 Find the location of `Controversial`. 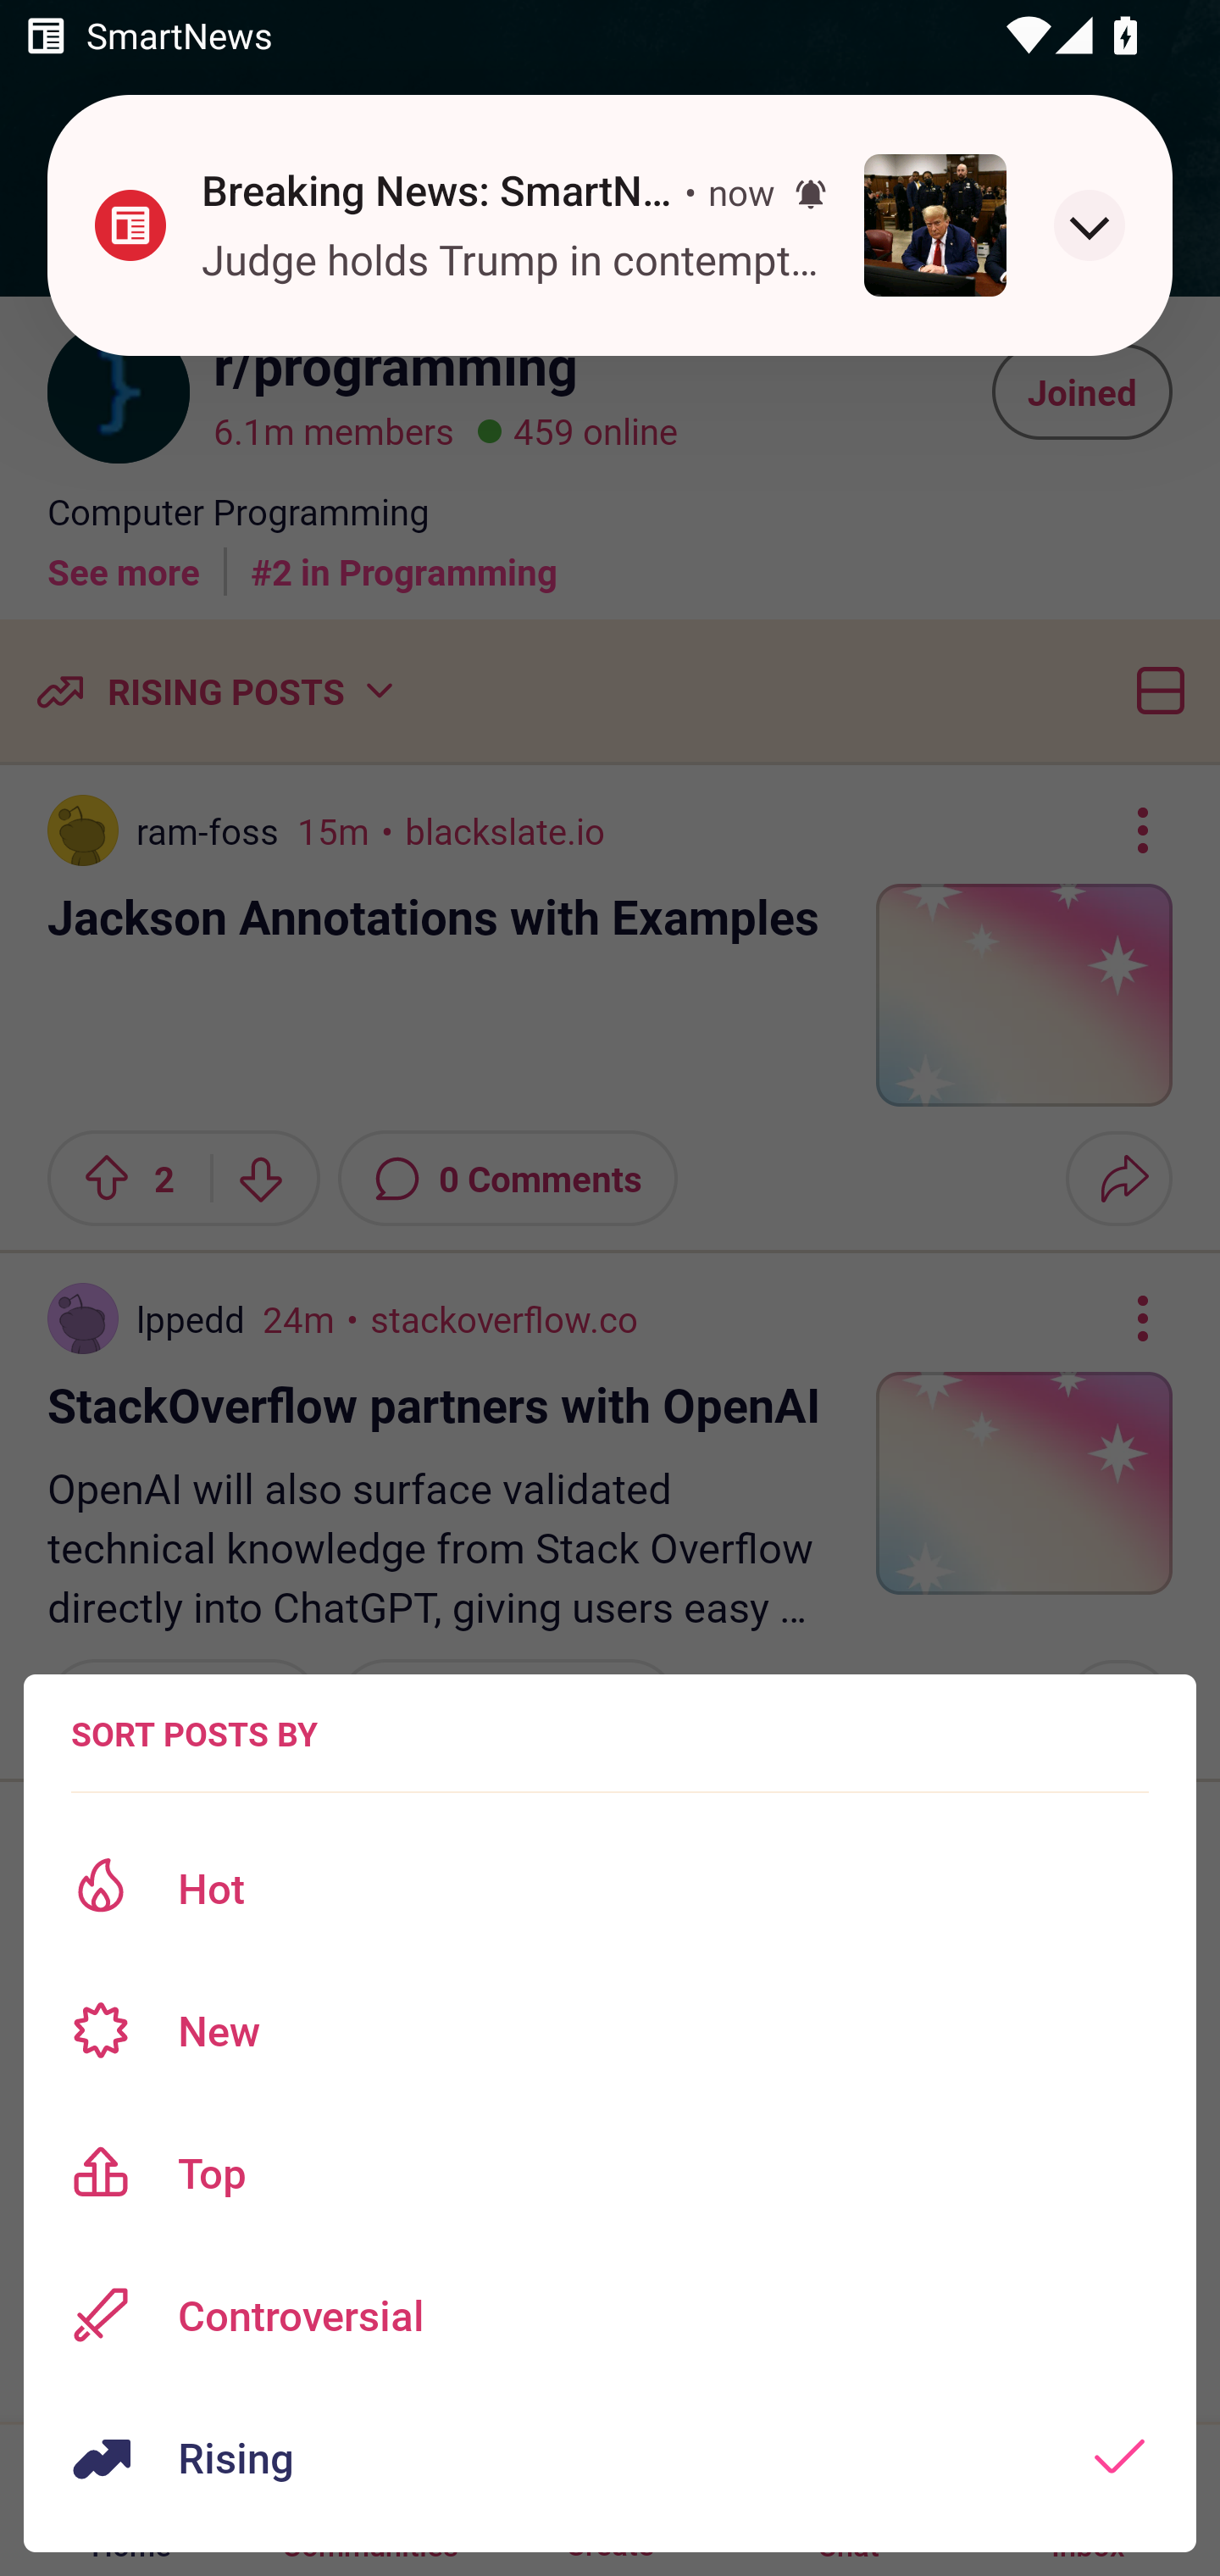

Controversial is located at coordinates (610, 2314).